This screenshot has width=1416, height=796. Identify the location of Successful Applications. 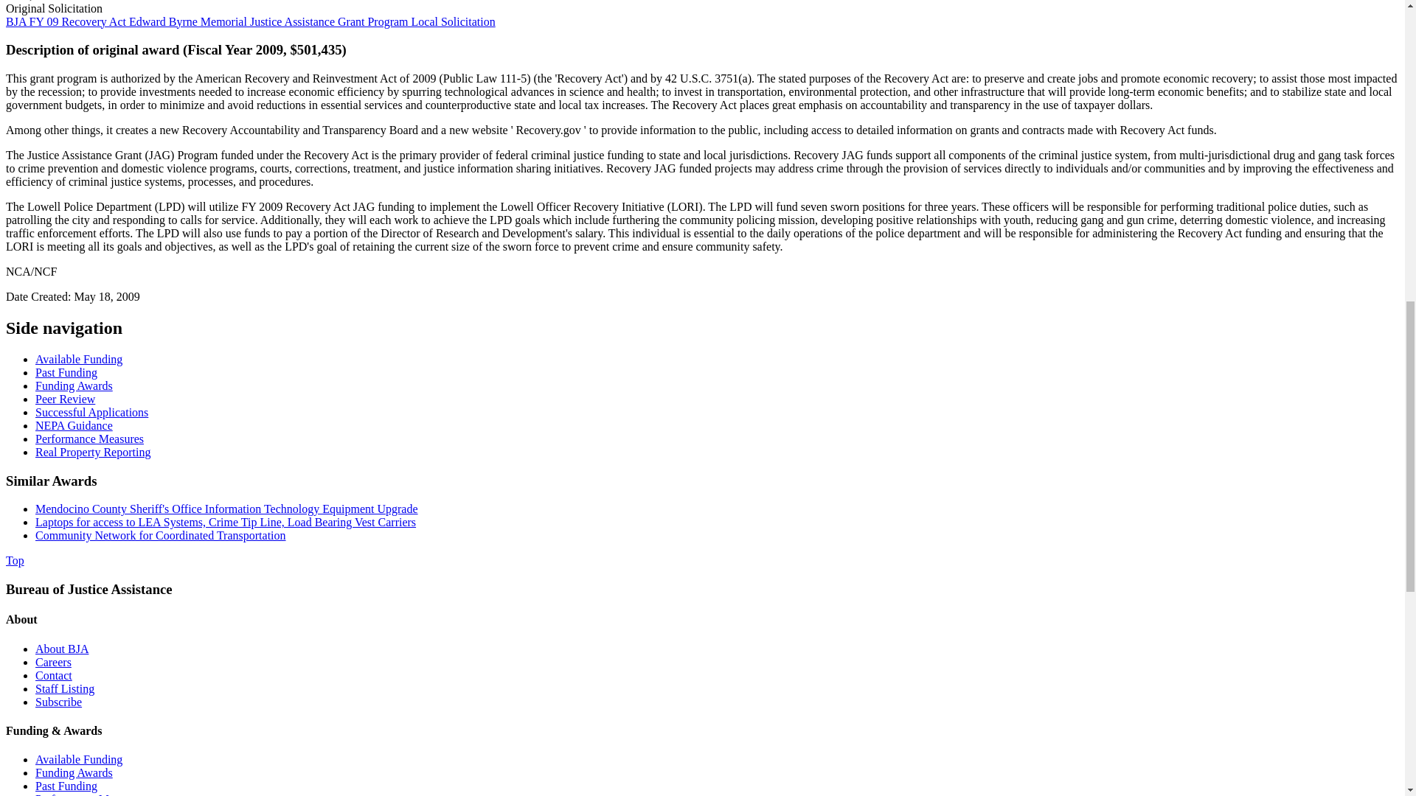
(91, 412).